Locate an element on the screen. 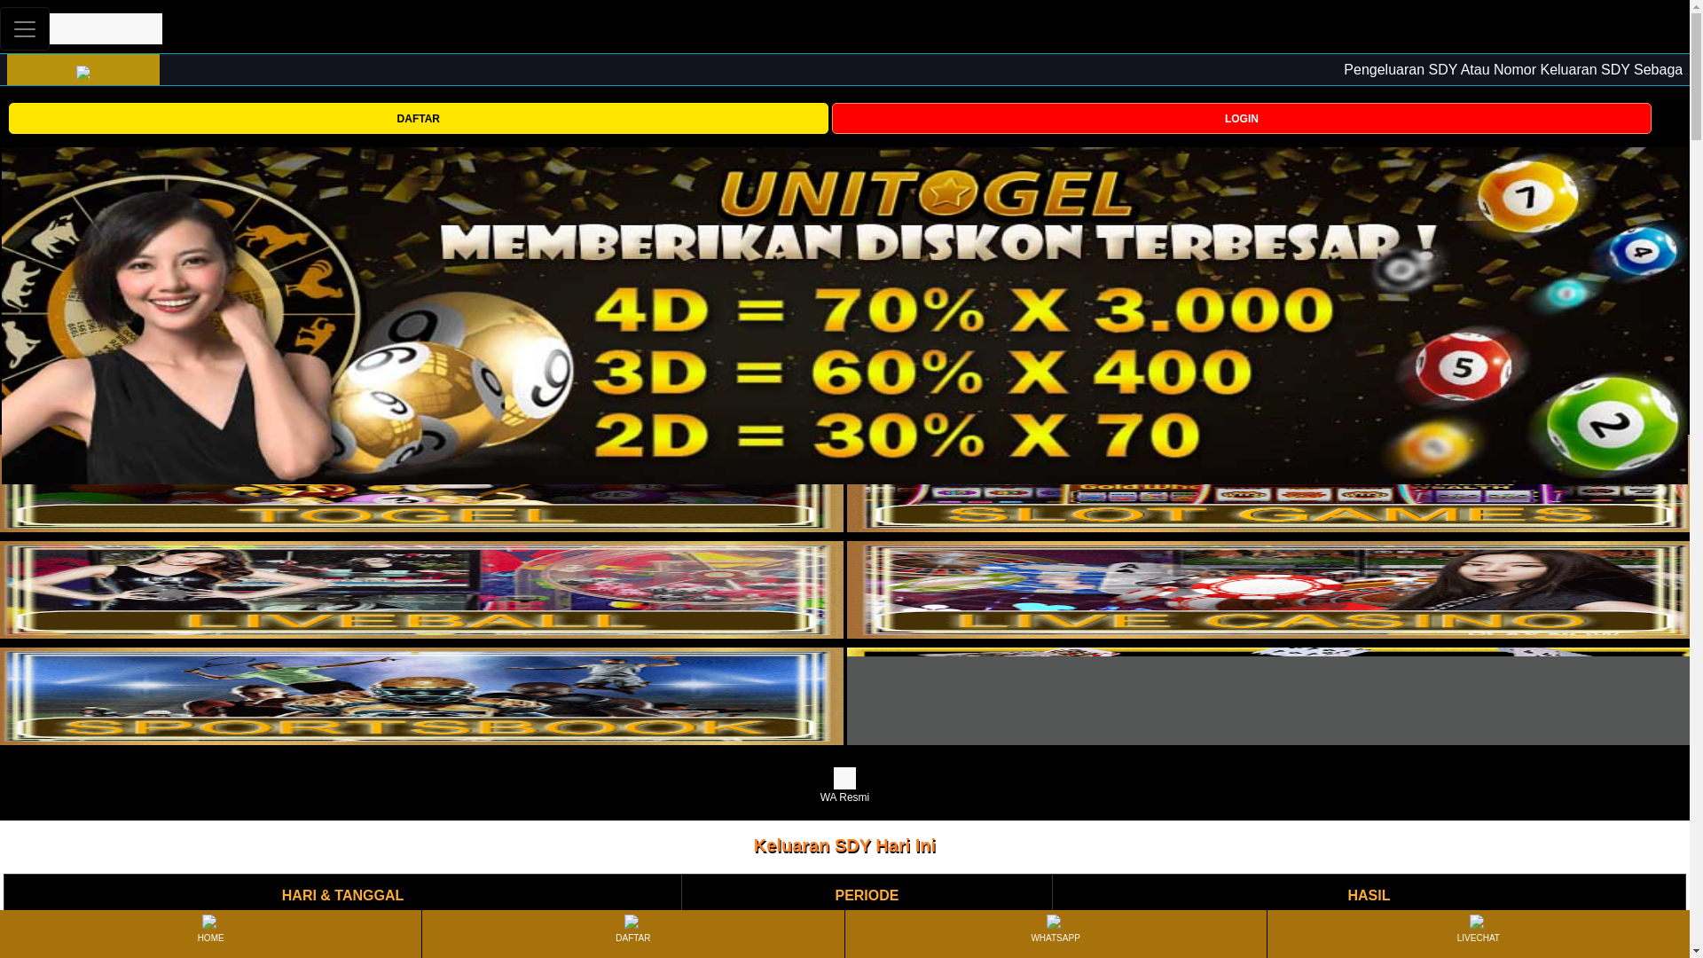  WA Resmi is located at coordinates (844, 786).